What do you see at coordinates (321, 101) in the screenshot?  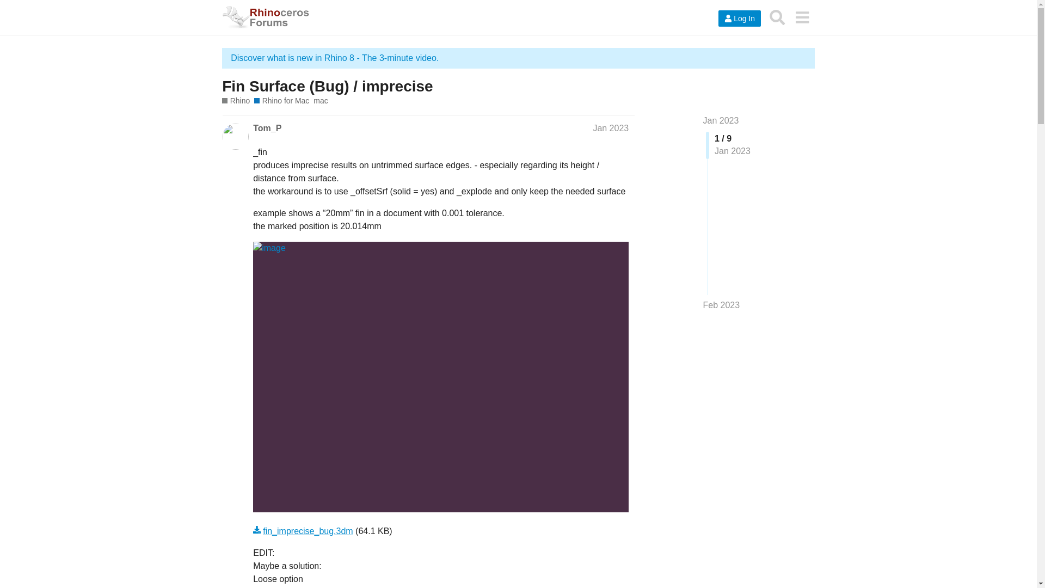 I see `mac` at bounding box center [321, 101].